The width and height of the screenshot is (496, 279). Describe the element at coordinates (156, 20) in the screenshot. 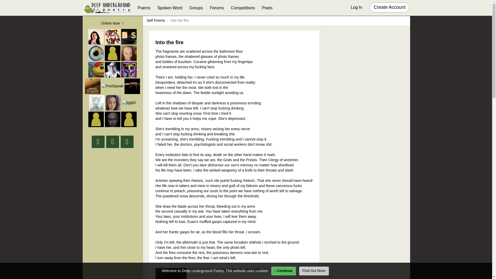

I see `Self Poems` at that location.